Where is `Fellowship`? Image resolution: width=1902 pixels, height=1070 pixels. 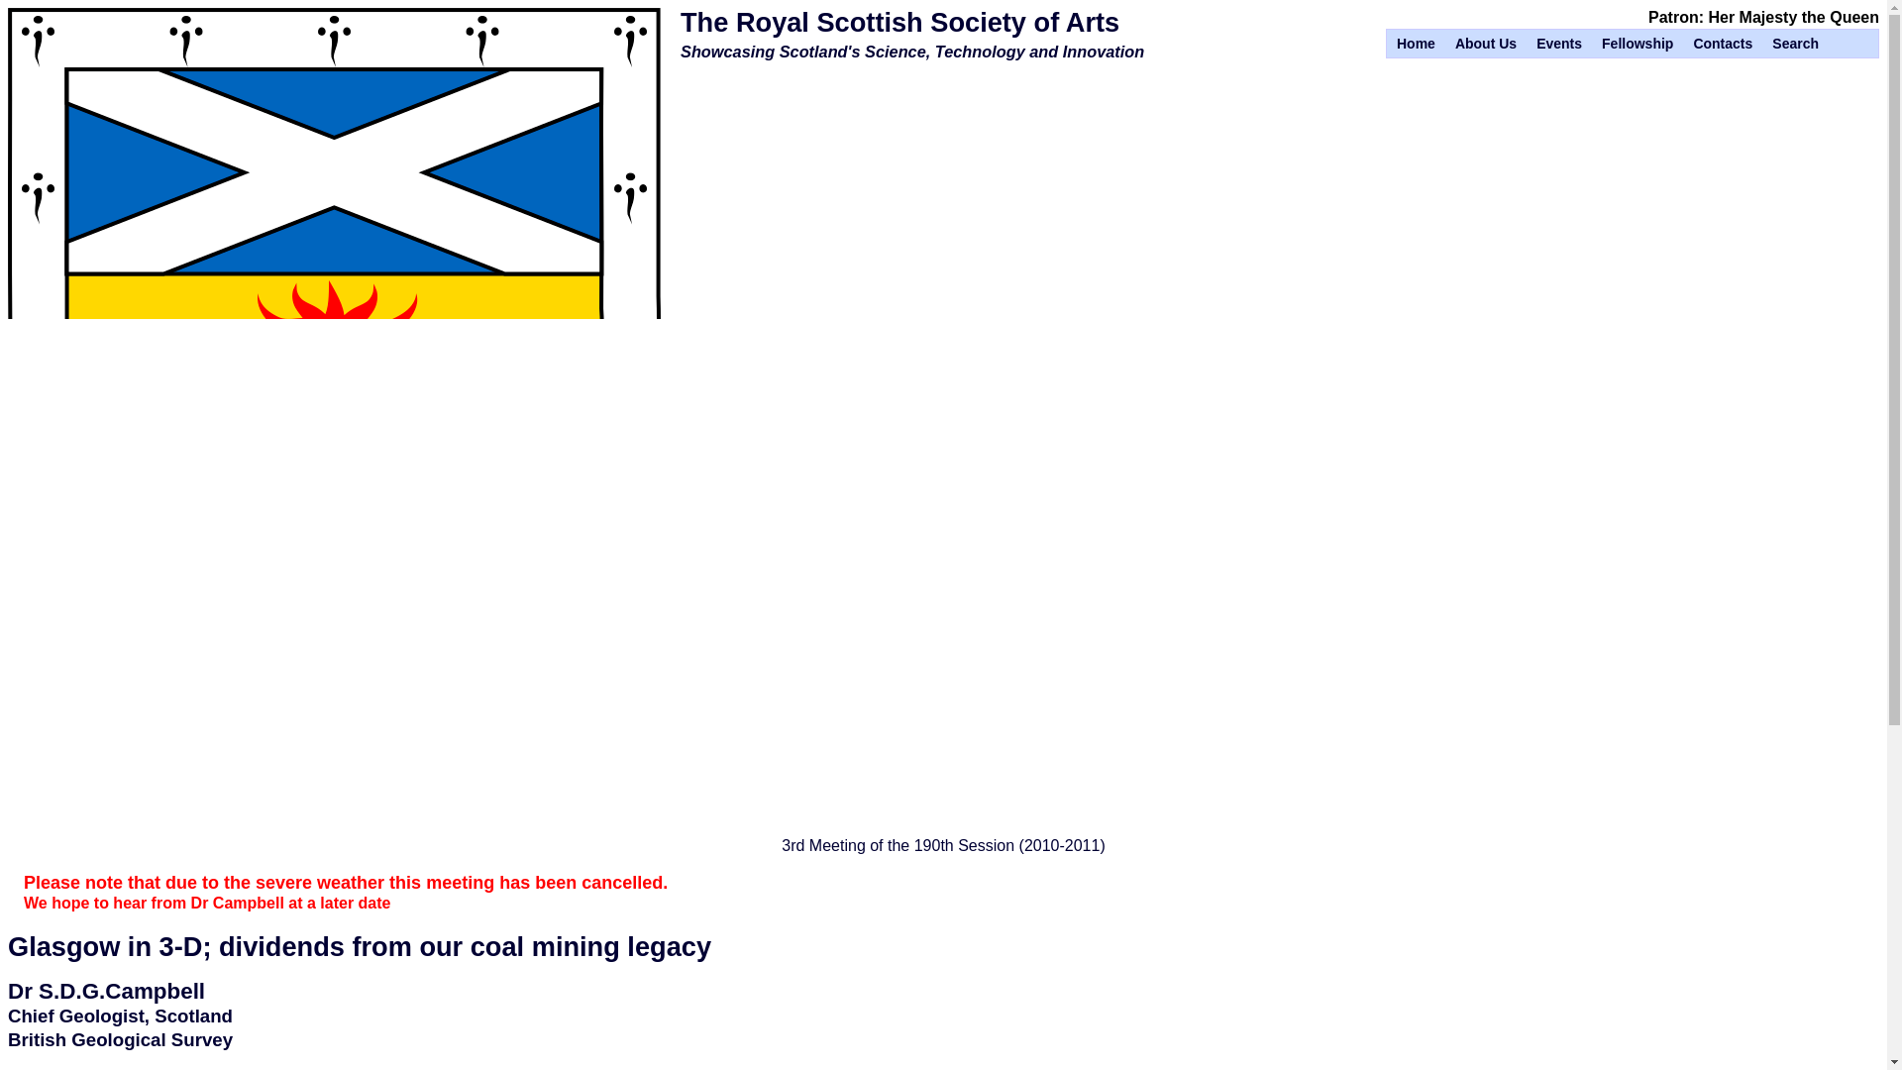
Fellowship is located at coordinates (1637, 43).